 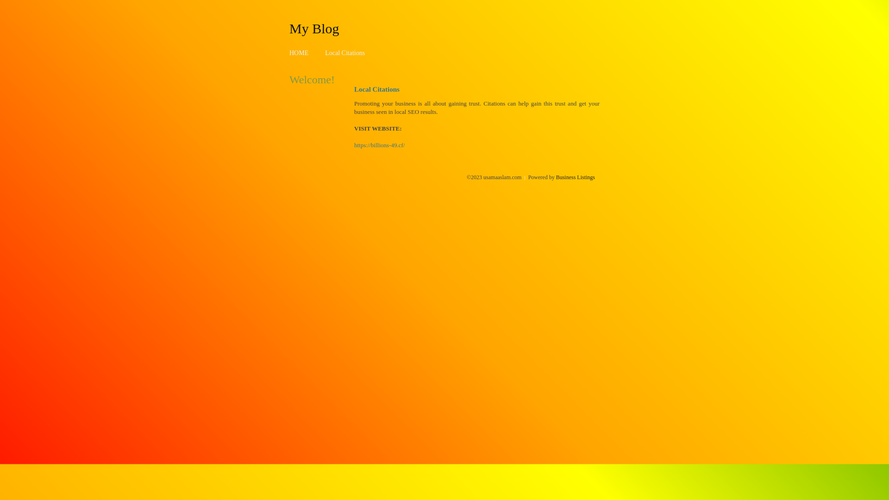 What do you see at coordinates (299, 53) in the screenshot?
I see `HOME` at bounding box center [299, 53].